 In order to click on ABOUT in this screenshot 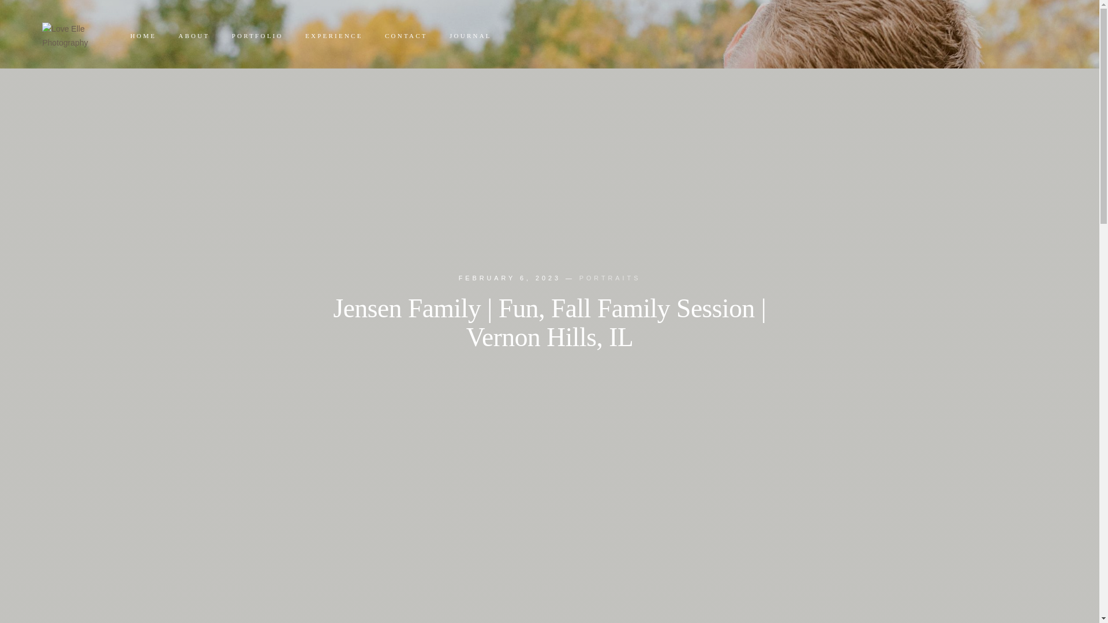, I will do `click(194, 36)`.